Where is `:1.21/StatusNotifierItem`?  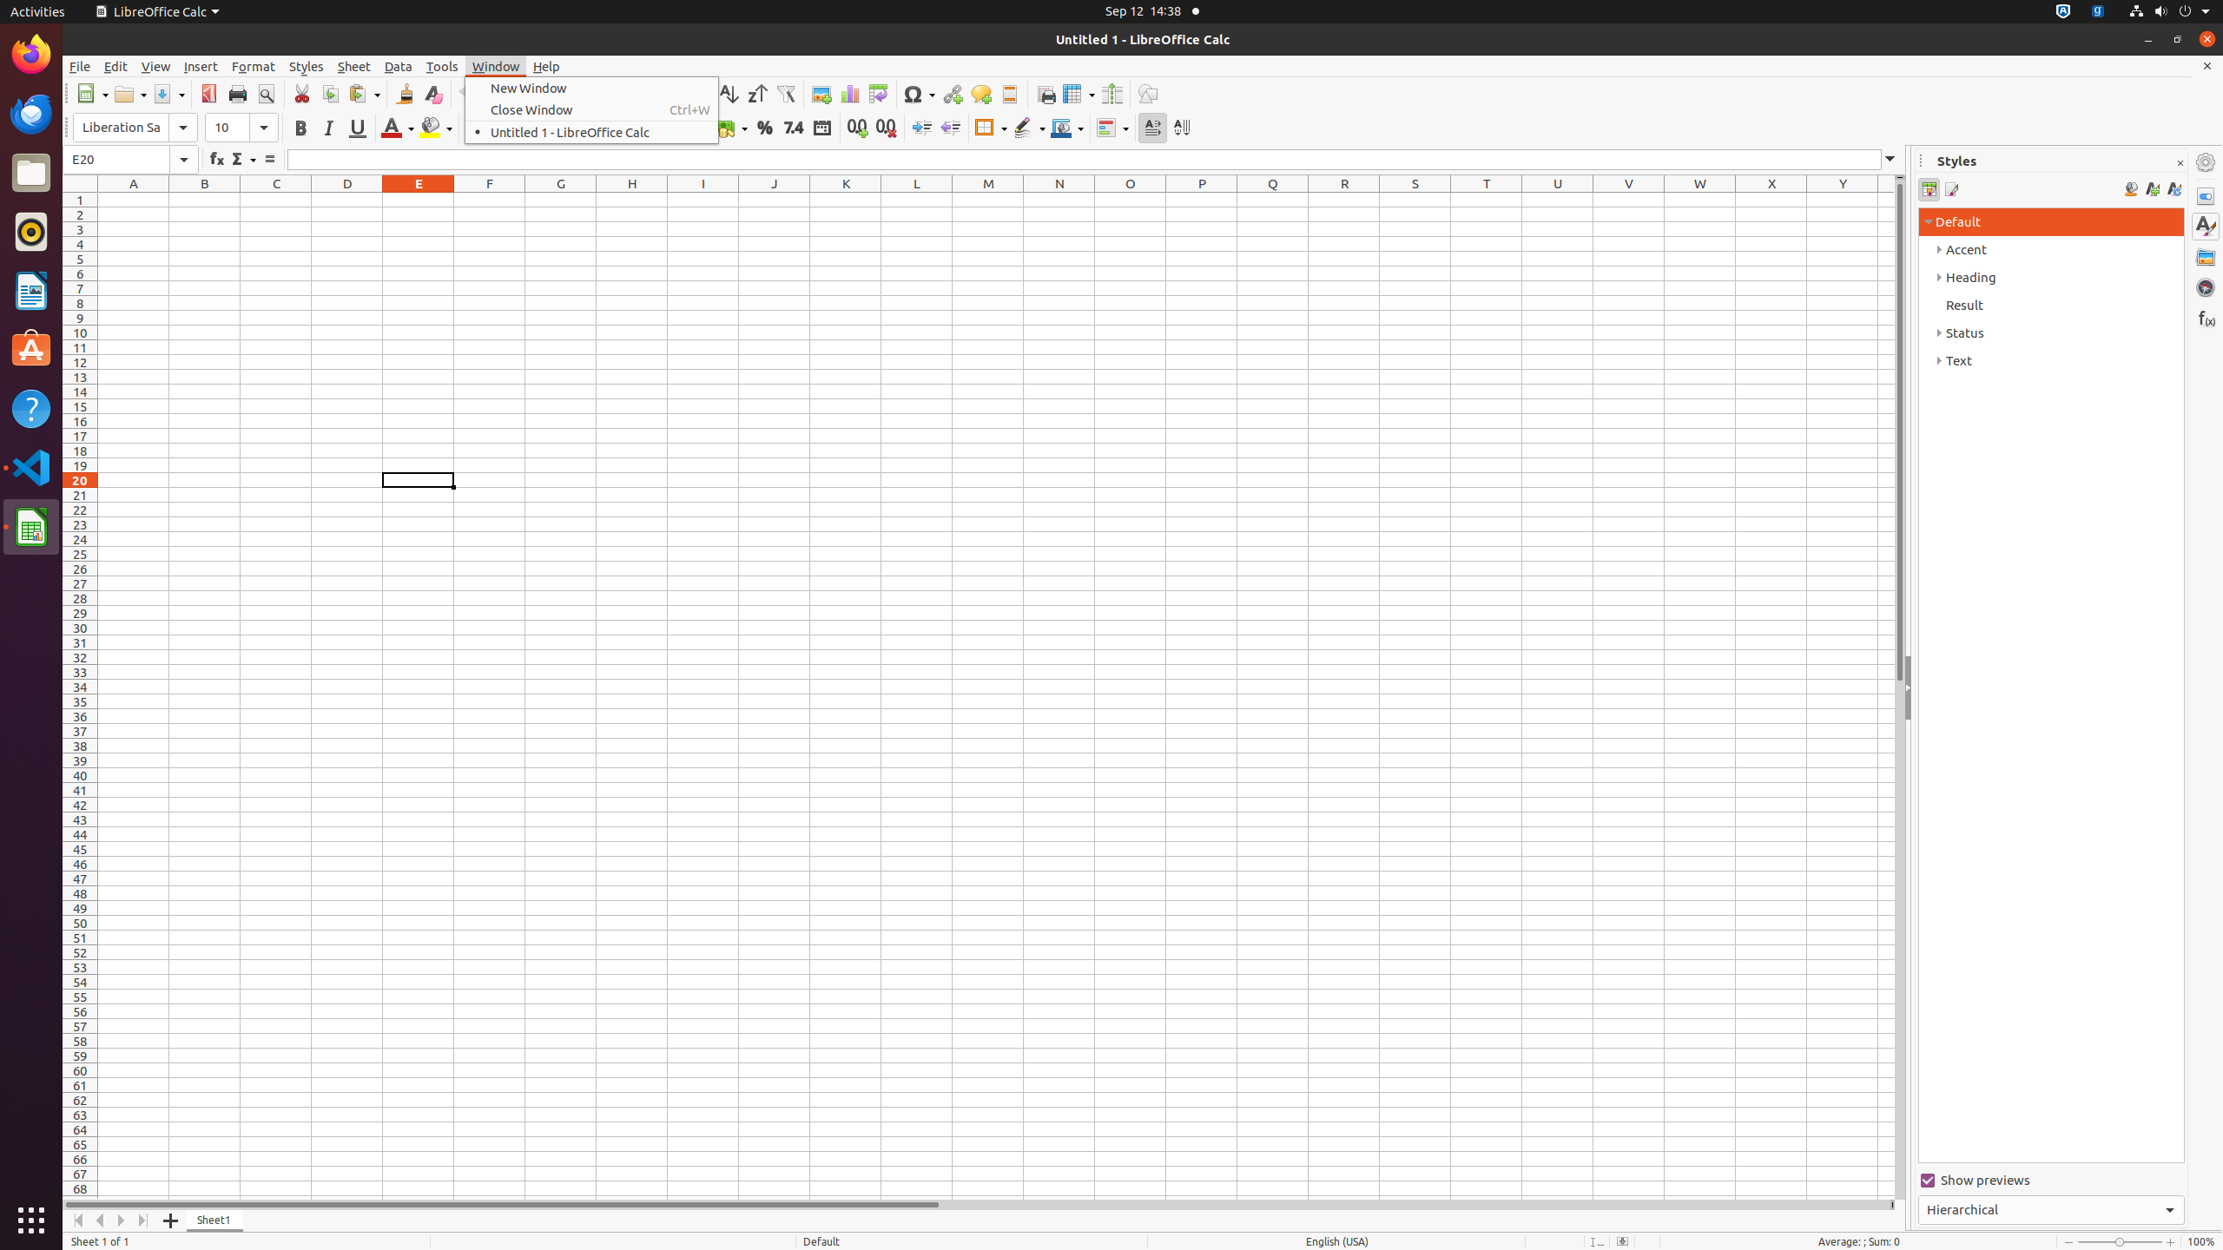
:1.21/StatusNotifierItem is located at coordinates (2098, 12).